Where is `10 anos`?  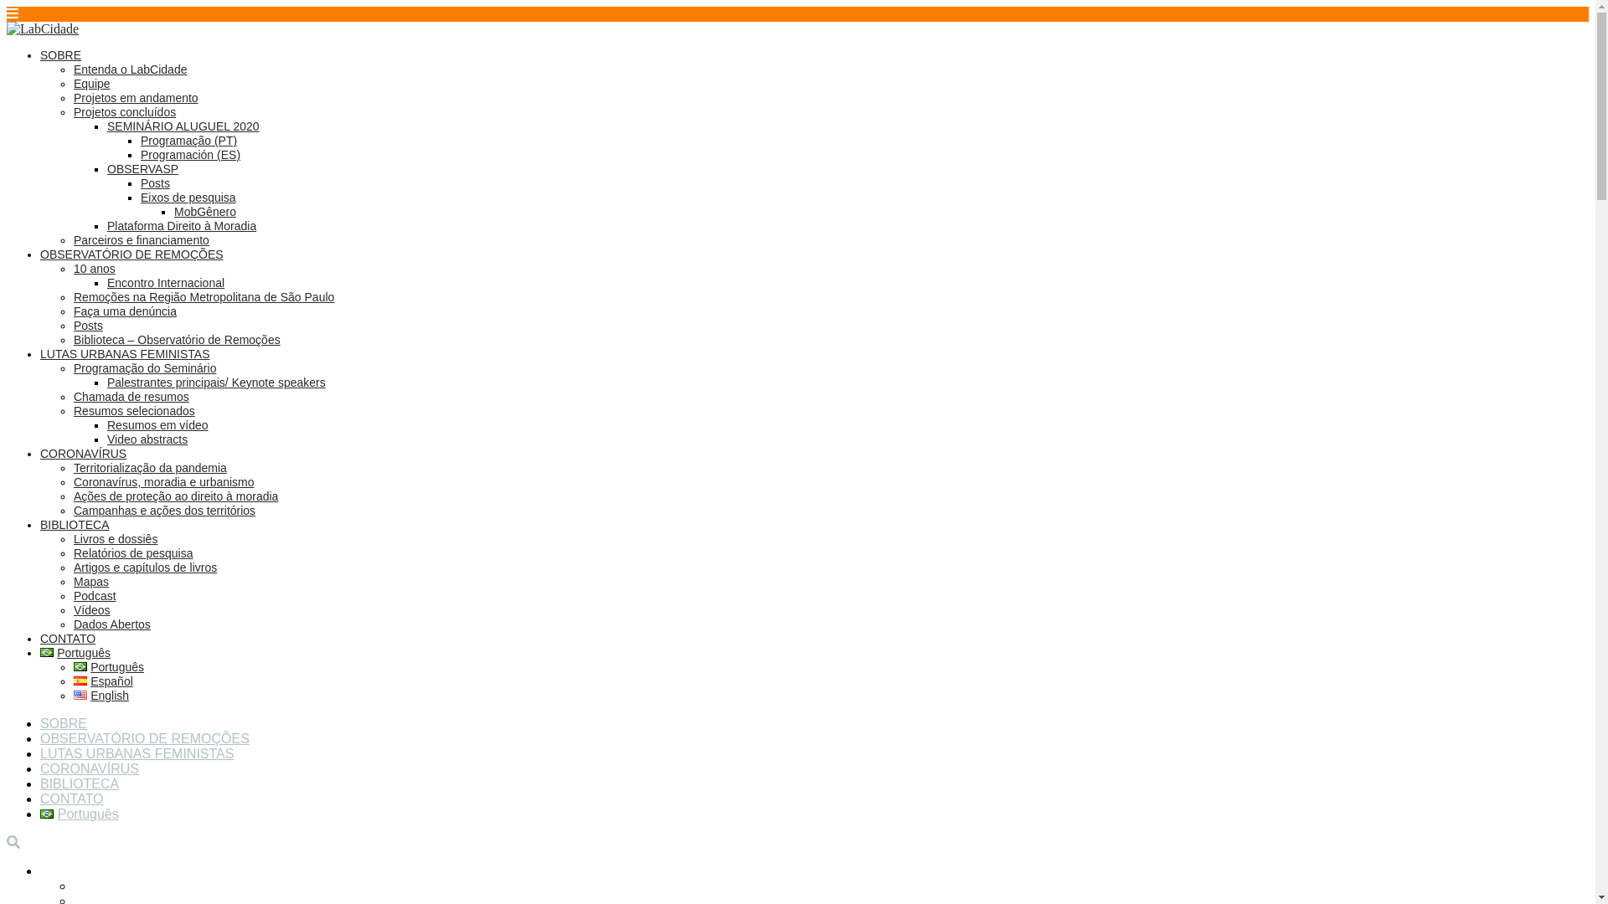 10 anos is located at coordinates (95, 269).